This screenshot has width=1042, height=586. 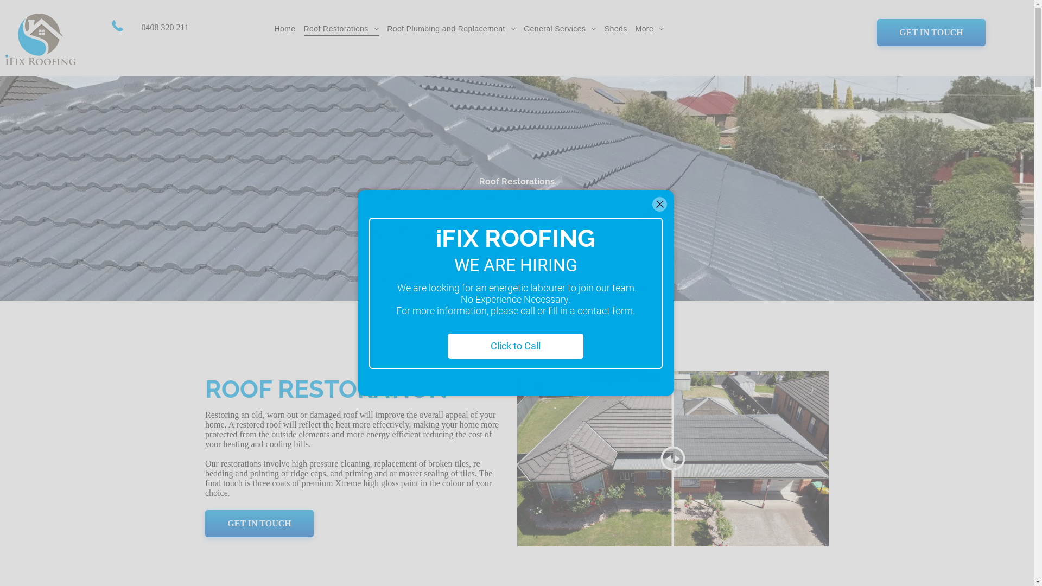 What do you see at coordinates (654, 29) in the screenshot?
I see `More` at bounding box center [654, 29].